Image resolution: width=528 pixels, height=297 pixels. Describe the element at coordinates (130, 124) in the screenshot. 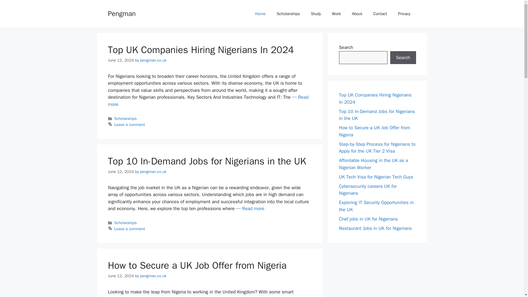

I see `Leave a comment` at that location.